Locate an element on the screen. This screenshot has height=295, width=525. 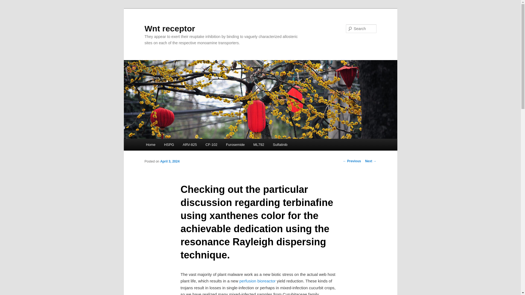
perfusion bioreactor is located at coordinates (258, 281).